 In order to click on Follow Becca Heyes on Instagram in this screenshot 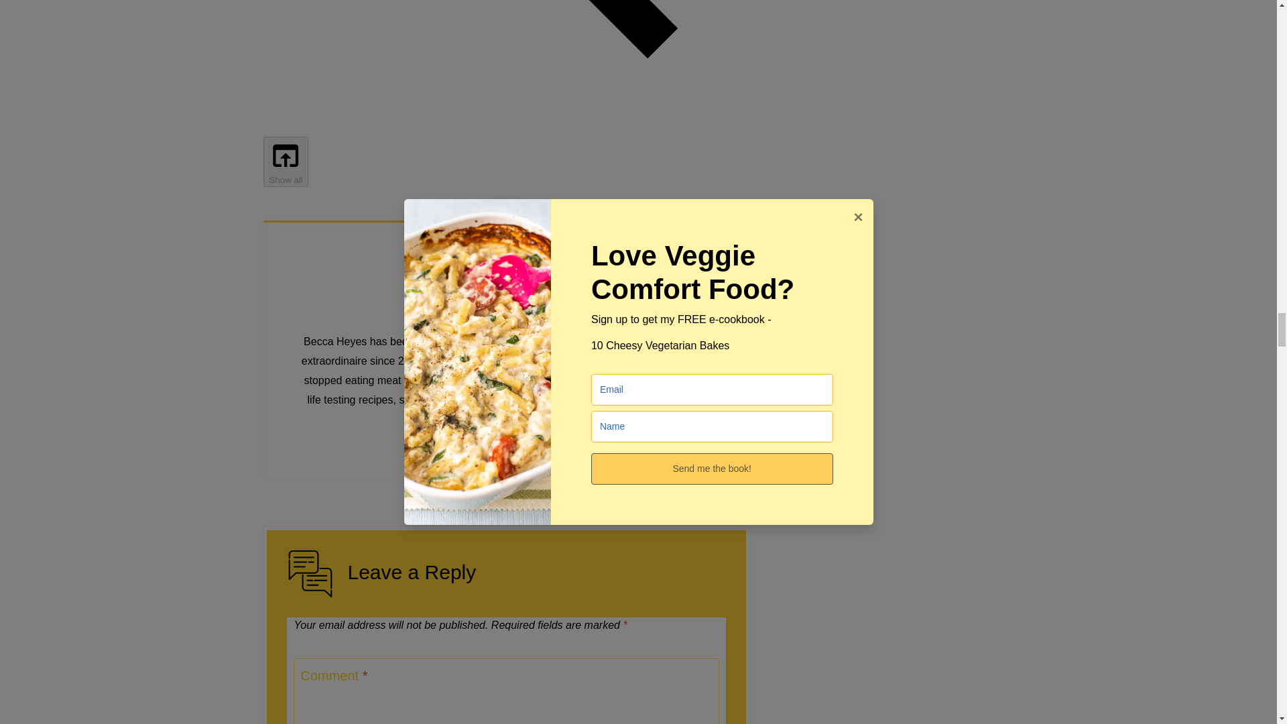, I will do `click(506, 455)`.